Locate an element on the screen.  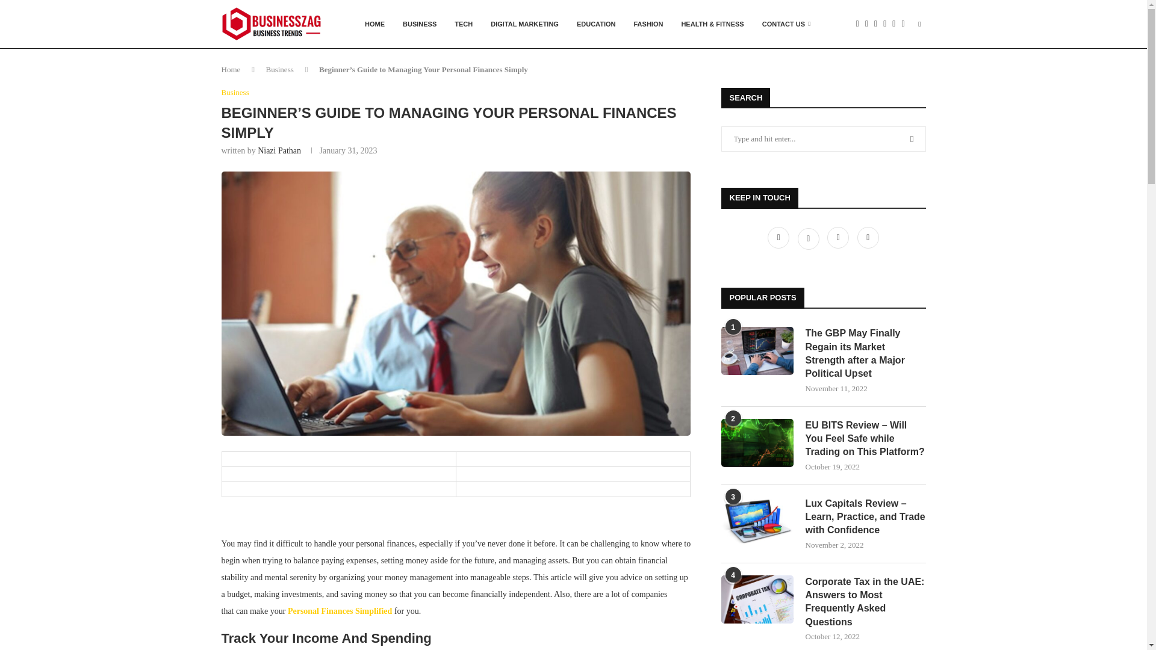
Home is located at coordinates (231, 70).